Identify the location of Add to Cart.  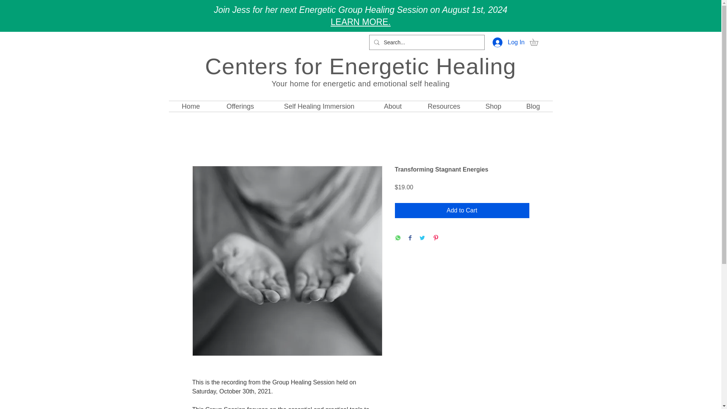
(462, 210).